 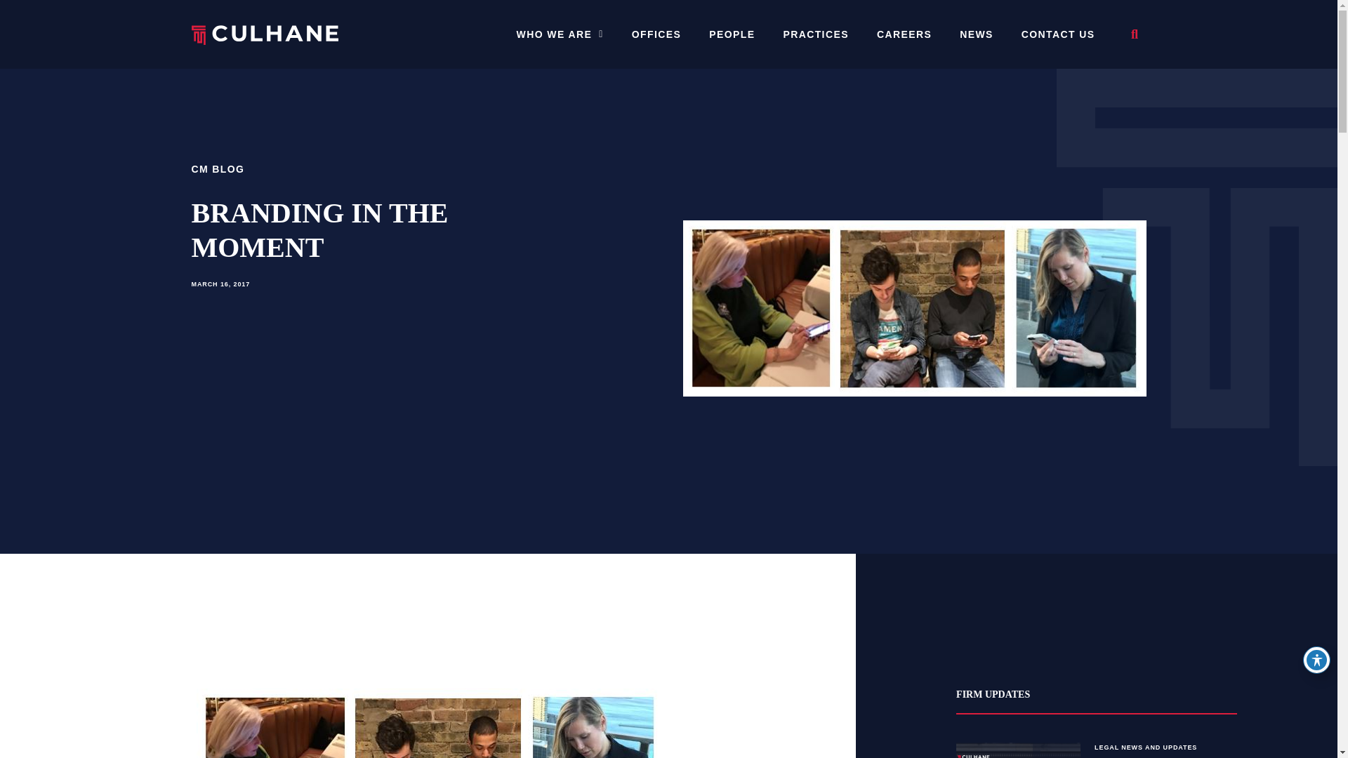 What do you see at coordinates (976, 34) in the screenshot?
I see `NEWS` at bounding box center [976, 34].